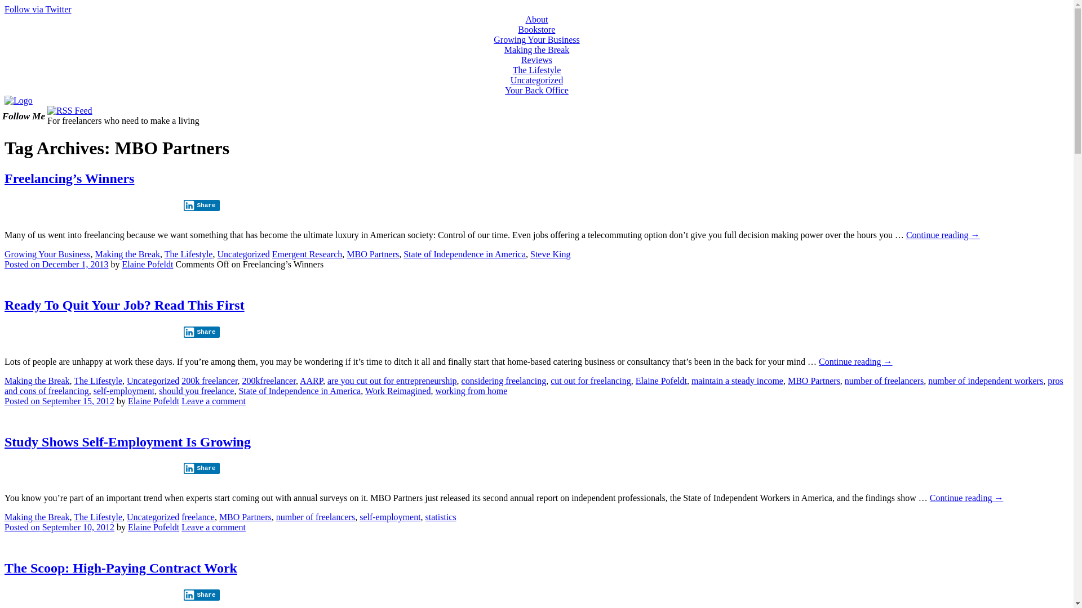  Describe the element at coordinates (214, 401) in the screenshot. I see `Leave a comment` at that location.